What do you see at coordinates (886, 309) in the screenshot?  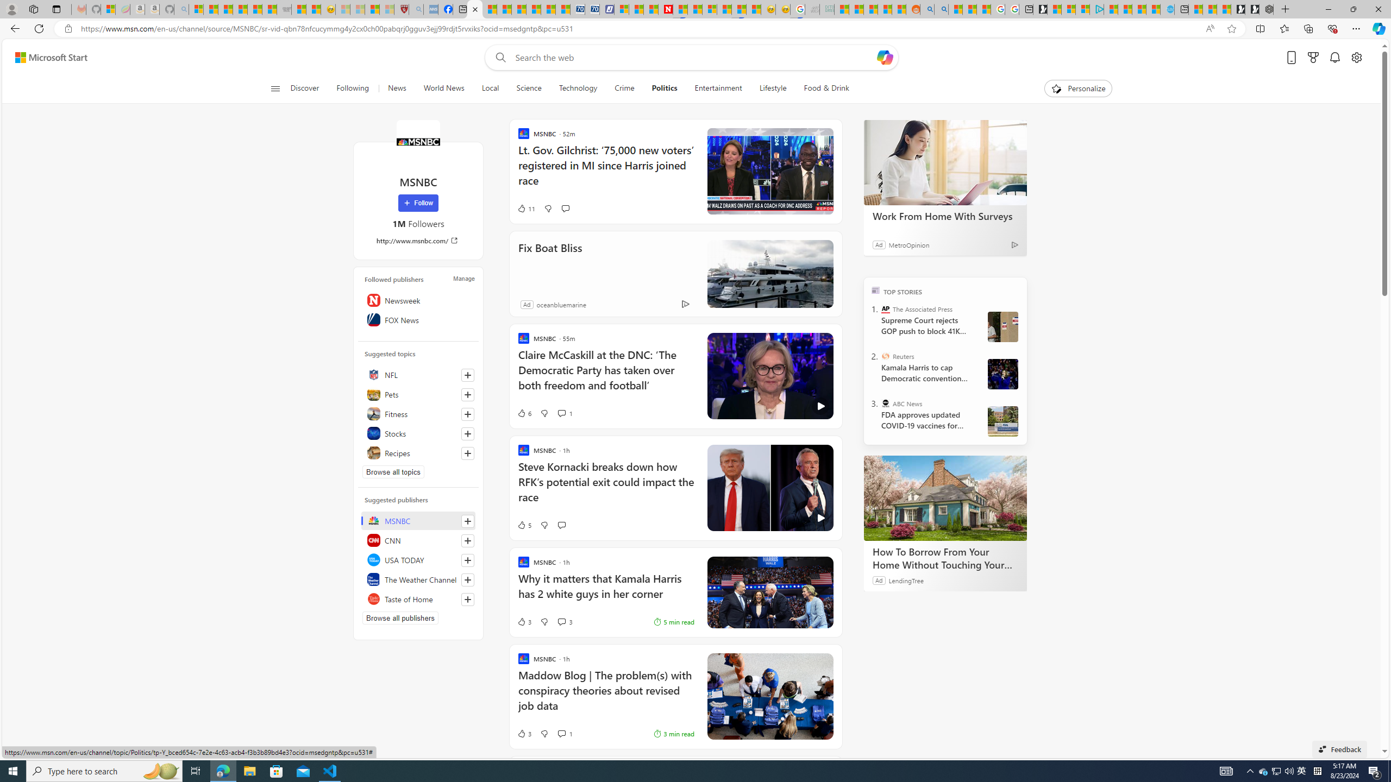 I see `The Associated Press` at bounding box center [886, 309].